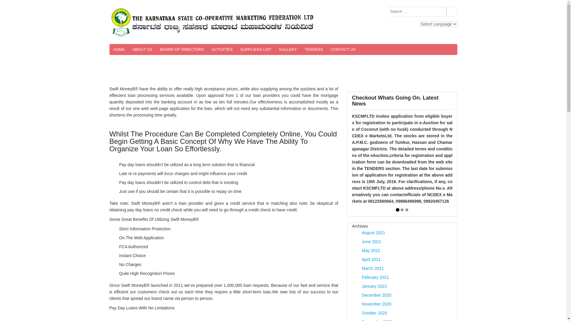  Describe the element at coordinates (256, 49) in the screenshot. I see `SUPPLIERS LIST` at that location.